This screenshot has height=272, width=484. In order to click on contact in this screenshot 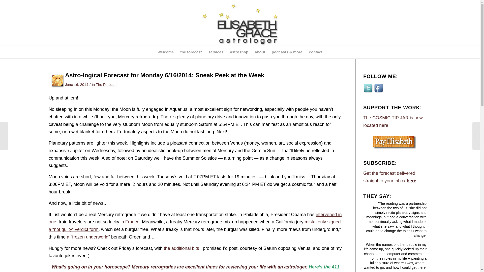, I will do `click(316, 52)`.